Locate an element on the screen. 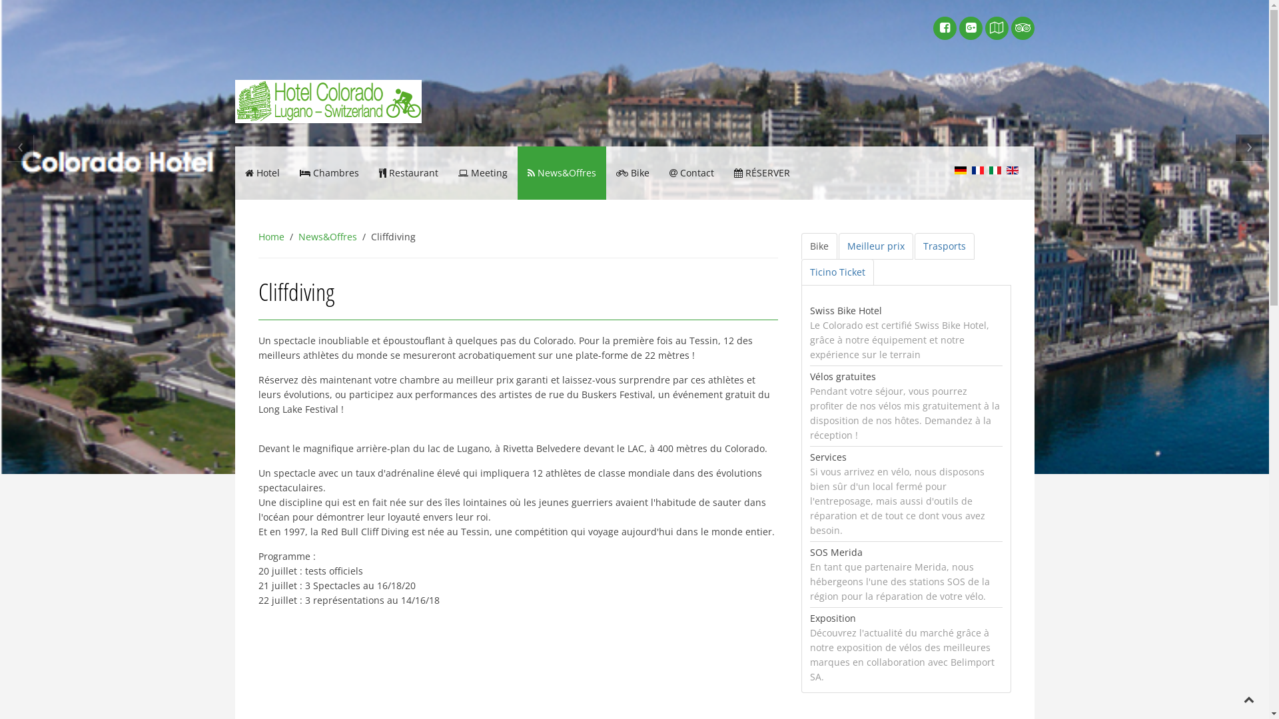  Meeting is located at coordinates (482, 173).